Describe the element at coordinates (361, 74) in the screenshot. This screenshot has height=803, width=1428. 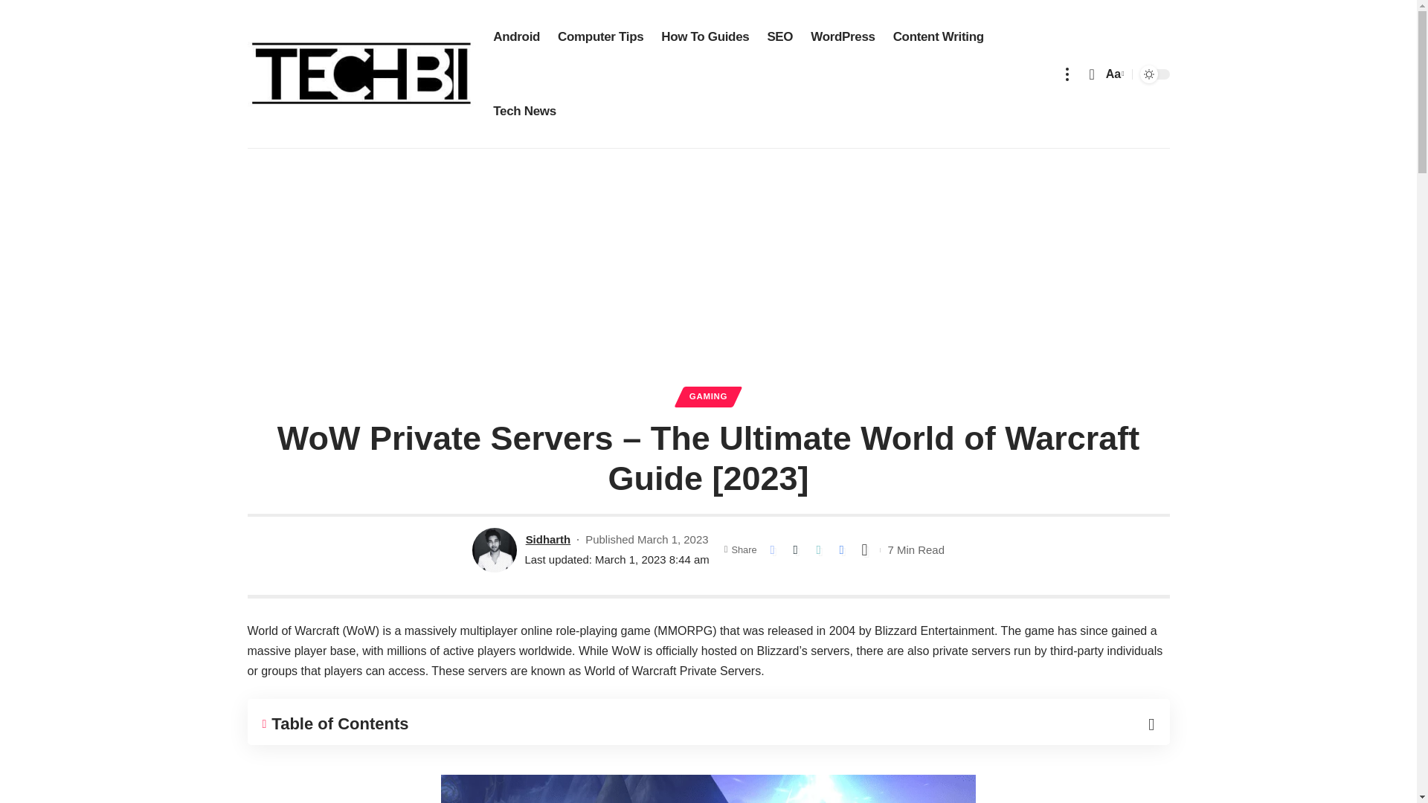
I see `TechBii` at that location.